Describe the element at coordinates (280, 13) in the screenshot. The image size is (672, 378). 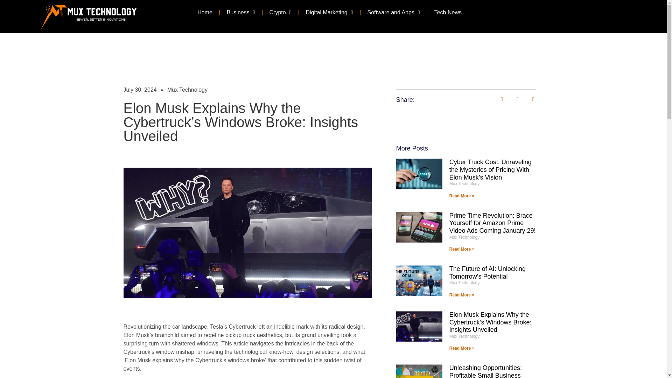
I see `Crypto` at that location.